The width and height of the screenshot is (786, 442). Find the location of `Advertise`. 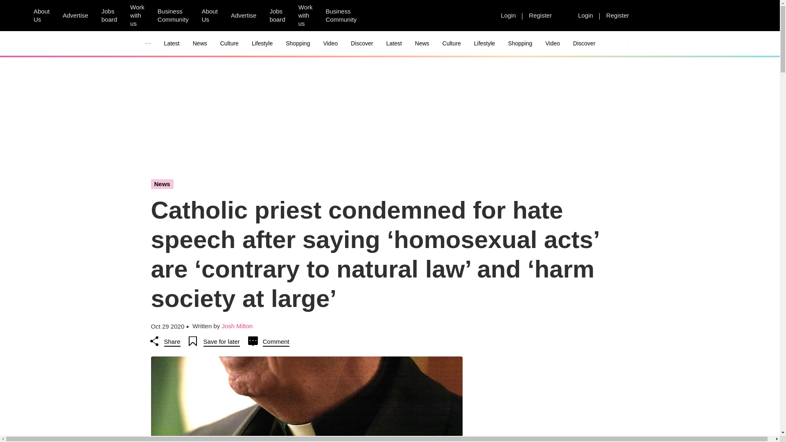

Advertise is located at coordinates (75, 15).